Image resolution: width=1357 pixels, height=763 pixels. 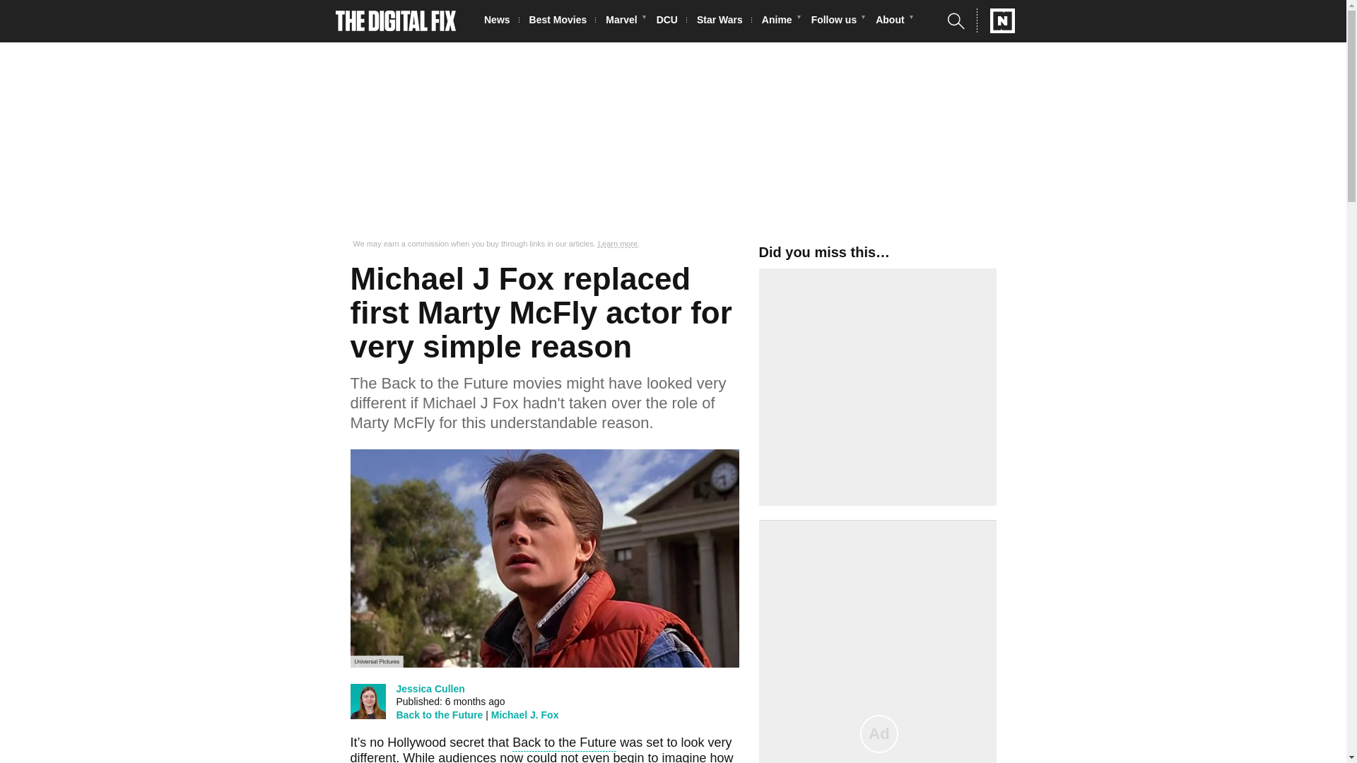 What do you see at coordinates (440, 715) in the screenshot?
I see `Back to the Future` at bounding box center [440, 715].